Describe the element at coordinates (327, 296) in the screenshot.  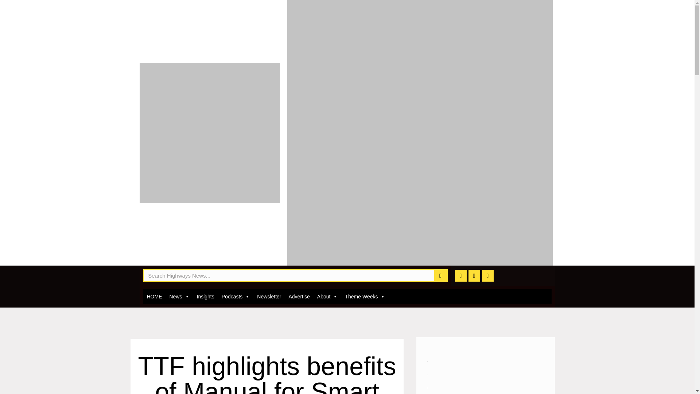
I see `About` at that location.